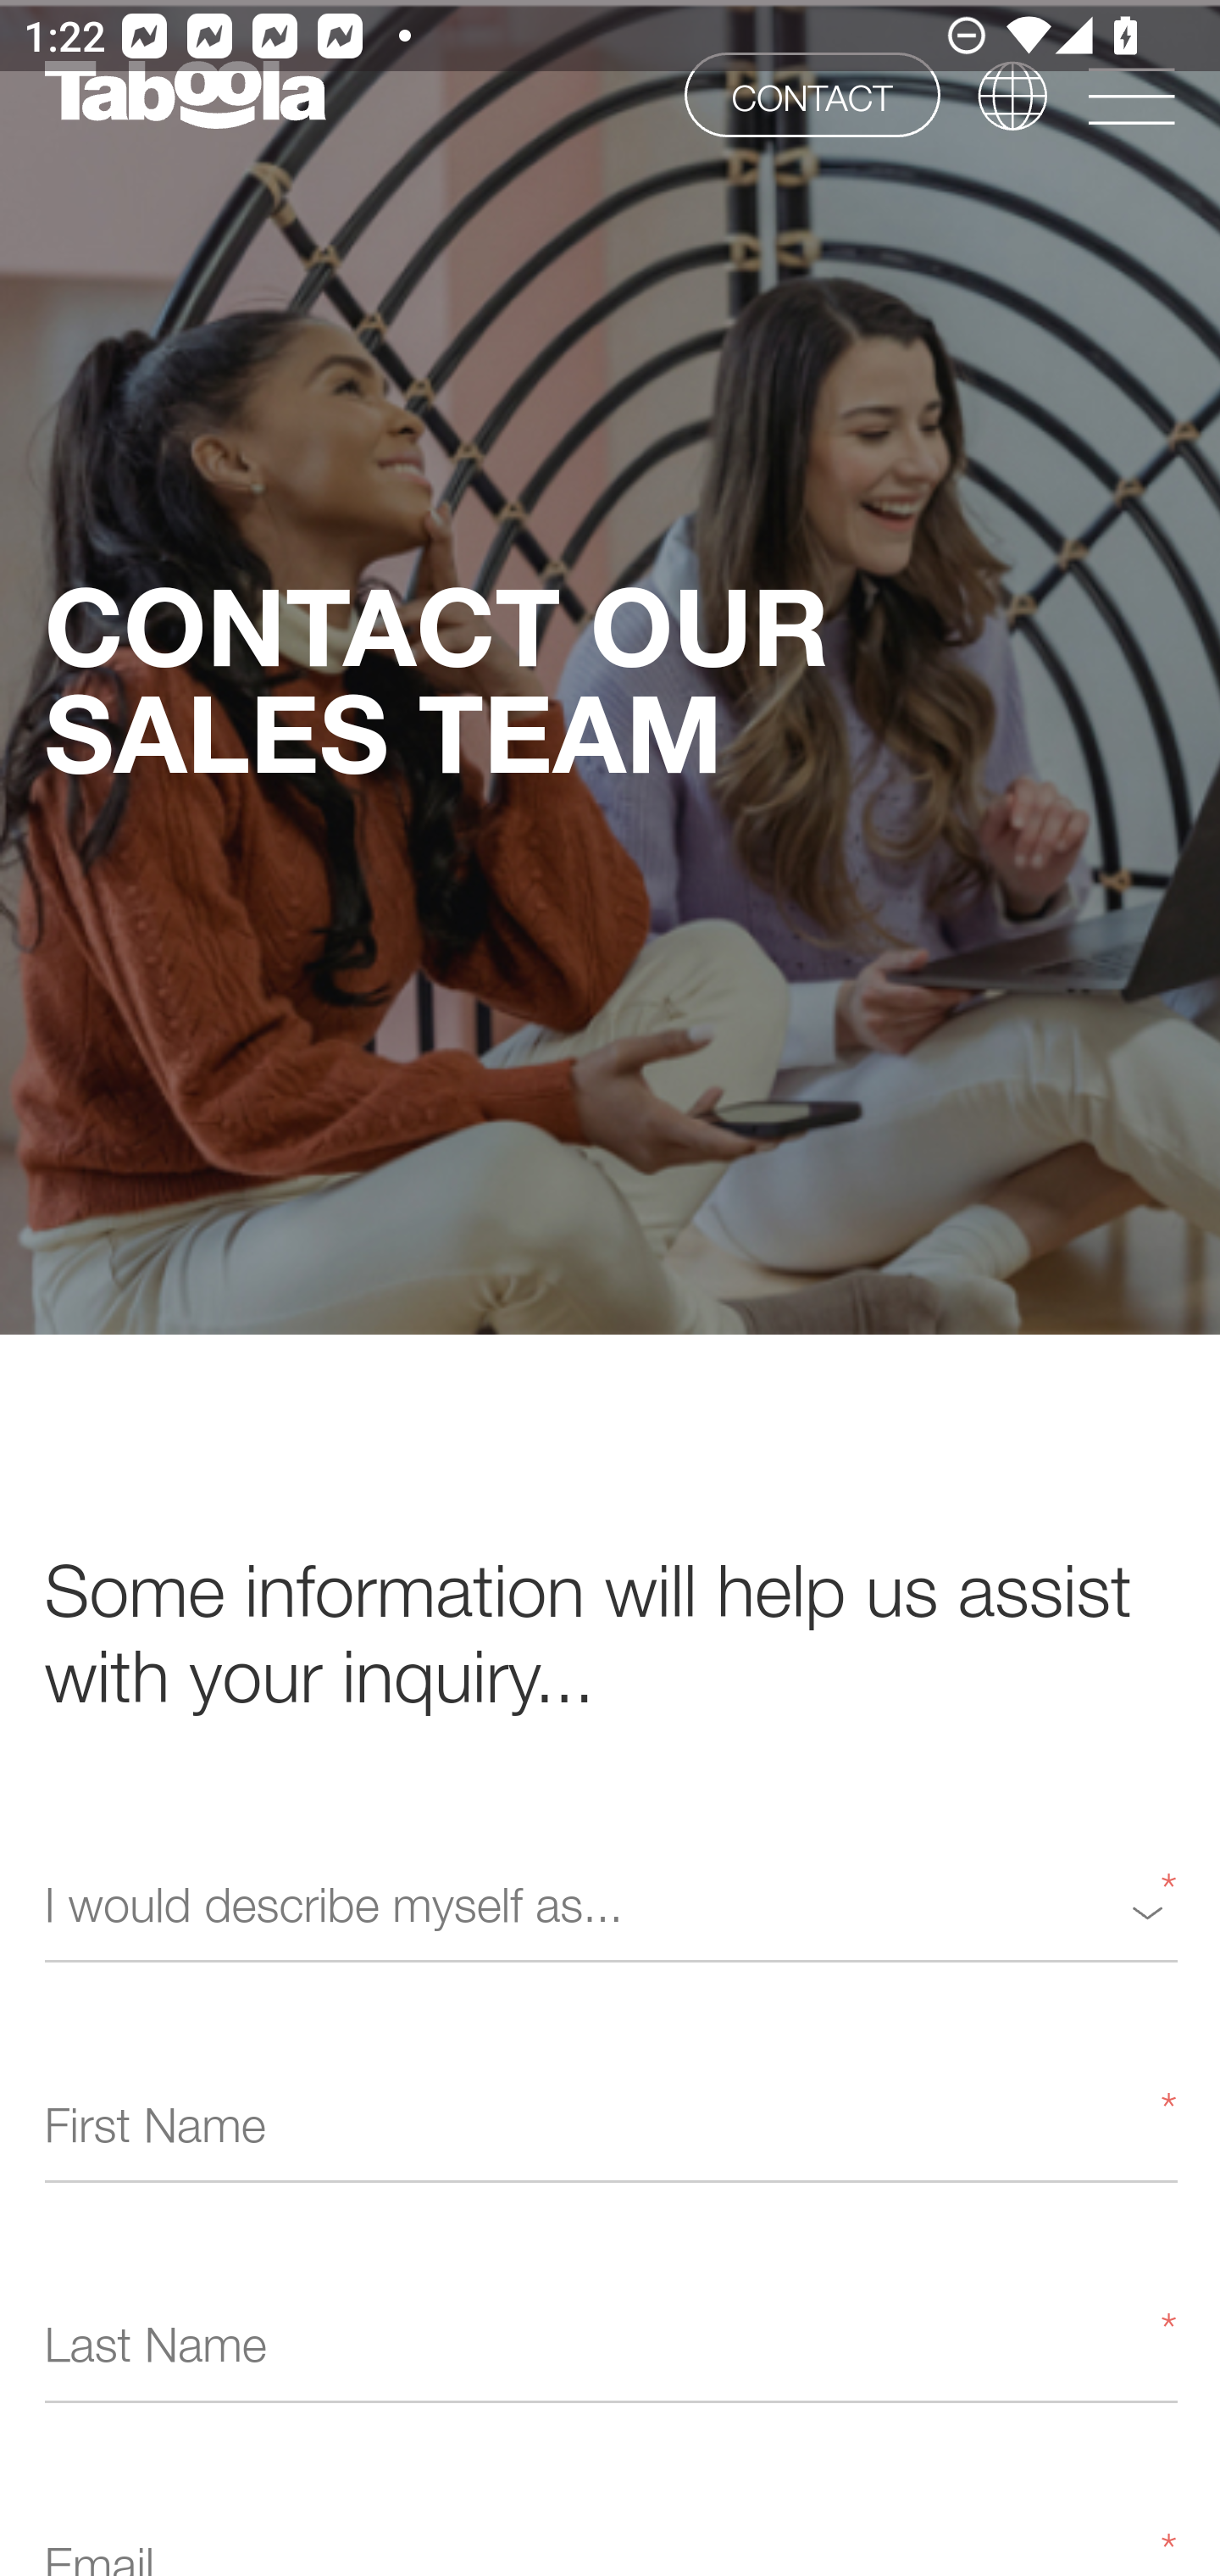 This screenshot has width=1220, height=2576. Describe the element at coordinates (812, 93) in the screenshot. I see `CONTACT` at that location.